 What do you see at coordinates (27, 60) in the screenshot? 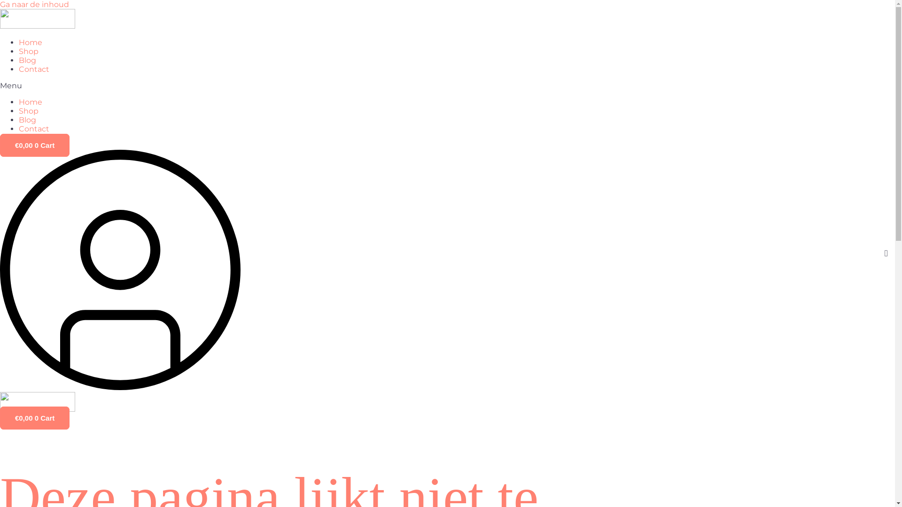
I see `Blog` at bounding box center [27, 60].